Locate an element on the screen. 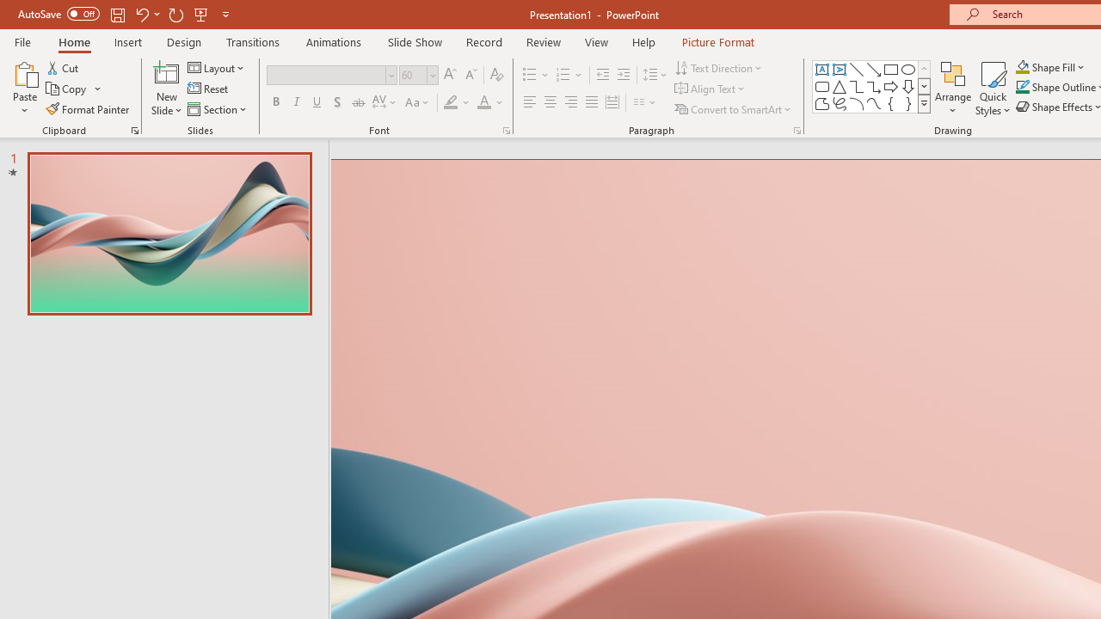 The height and width of the screenshot is (619, 1101). Rectangle: Rounded Corners is located at coordinates (822, 86).